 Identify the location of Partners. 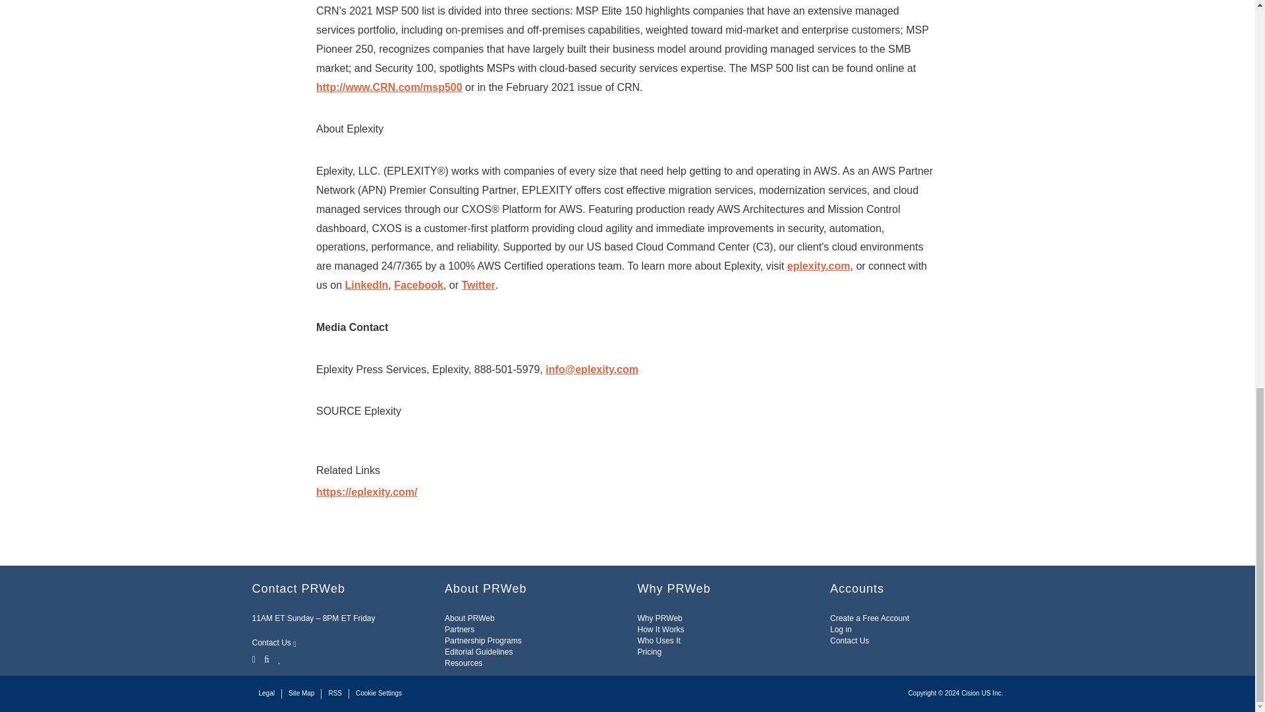
(460, 630).